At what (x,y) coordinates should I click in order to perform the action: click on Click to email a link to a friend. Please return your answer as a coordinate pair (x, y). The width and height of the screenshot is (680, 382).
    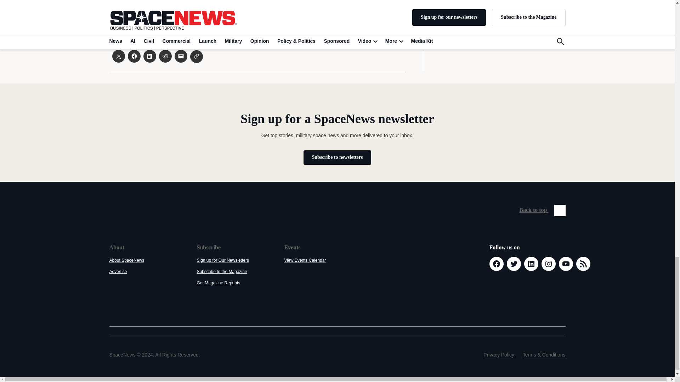
    Looking at the image, I should click on (181, 56).